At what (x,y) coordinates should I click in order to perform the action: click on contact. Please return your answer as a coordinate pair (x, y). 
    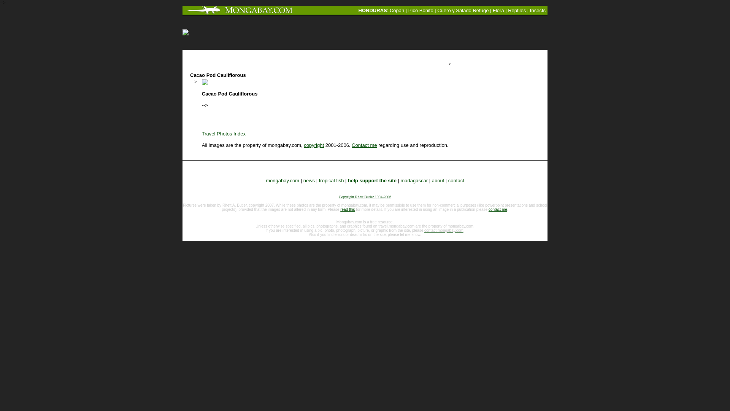
    Looking at the image, I should click on (456, 180).